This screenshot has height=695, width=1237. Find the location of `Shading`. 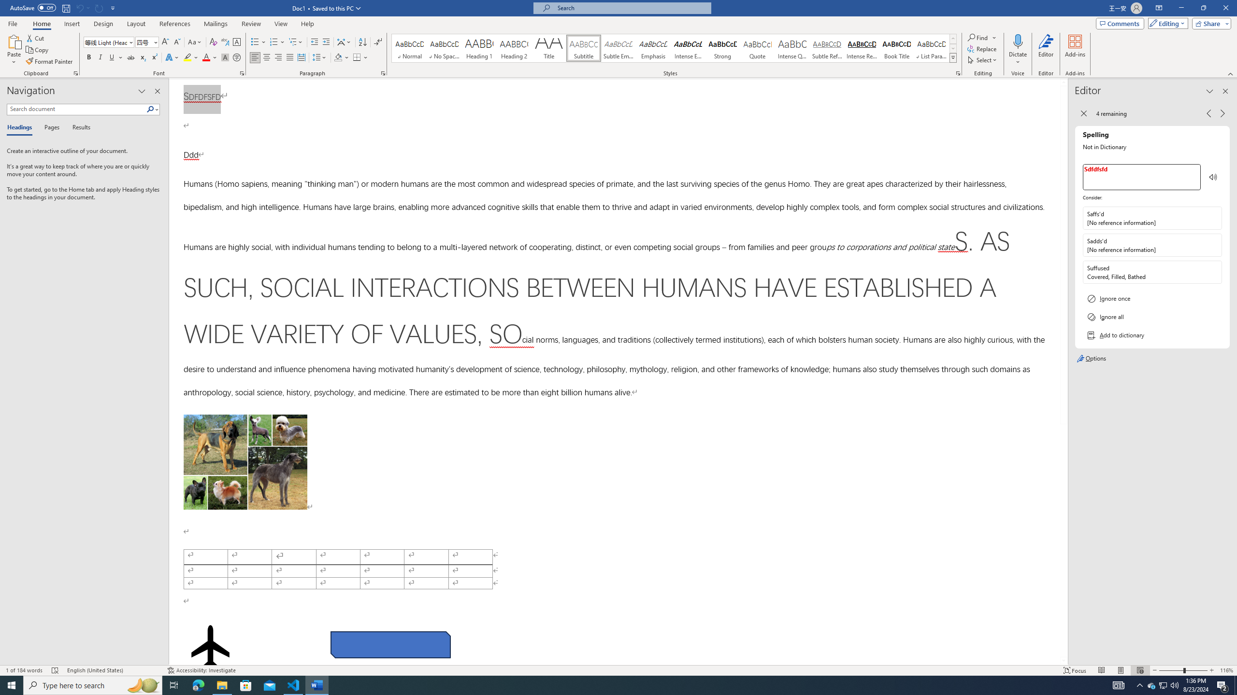

Shading is located at coordinates (342, 58).